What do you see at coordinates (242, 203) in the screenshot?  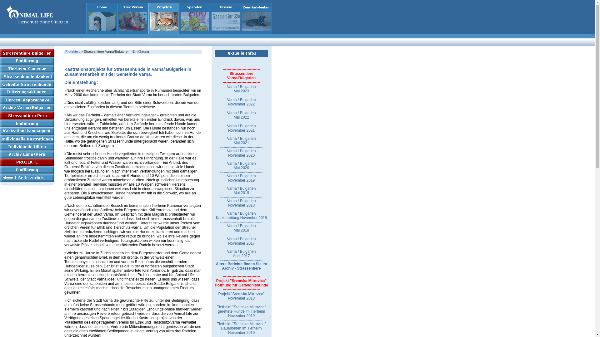 I see `Varna / Bulgarien
November 2018` at bounding box center [242, 203].